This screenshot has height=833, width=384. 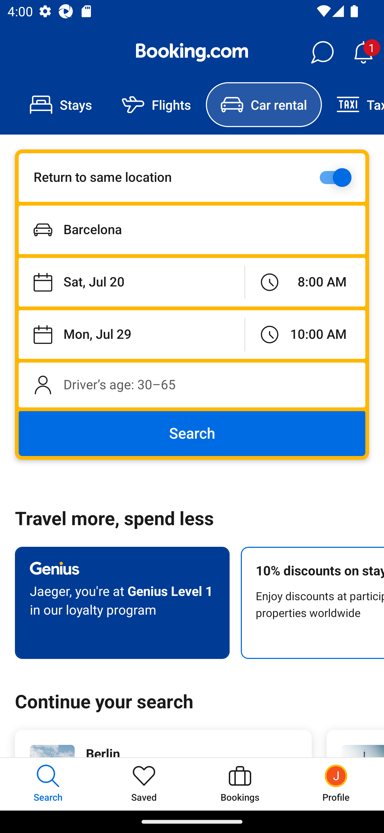 What do you see at coordinates (156, 105) in the screenshot?
I see `Flights` at bounding box center [156, 105].